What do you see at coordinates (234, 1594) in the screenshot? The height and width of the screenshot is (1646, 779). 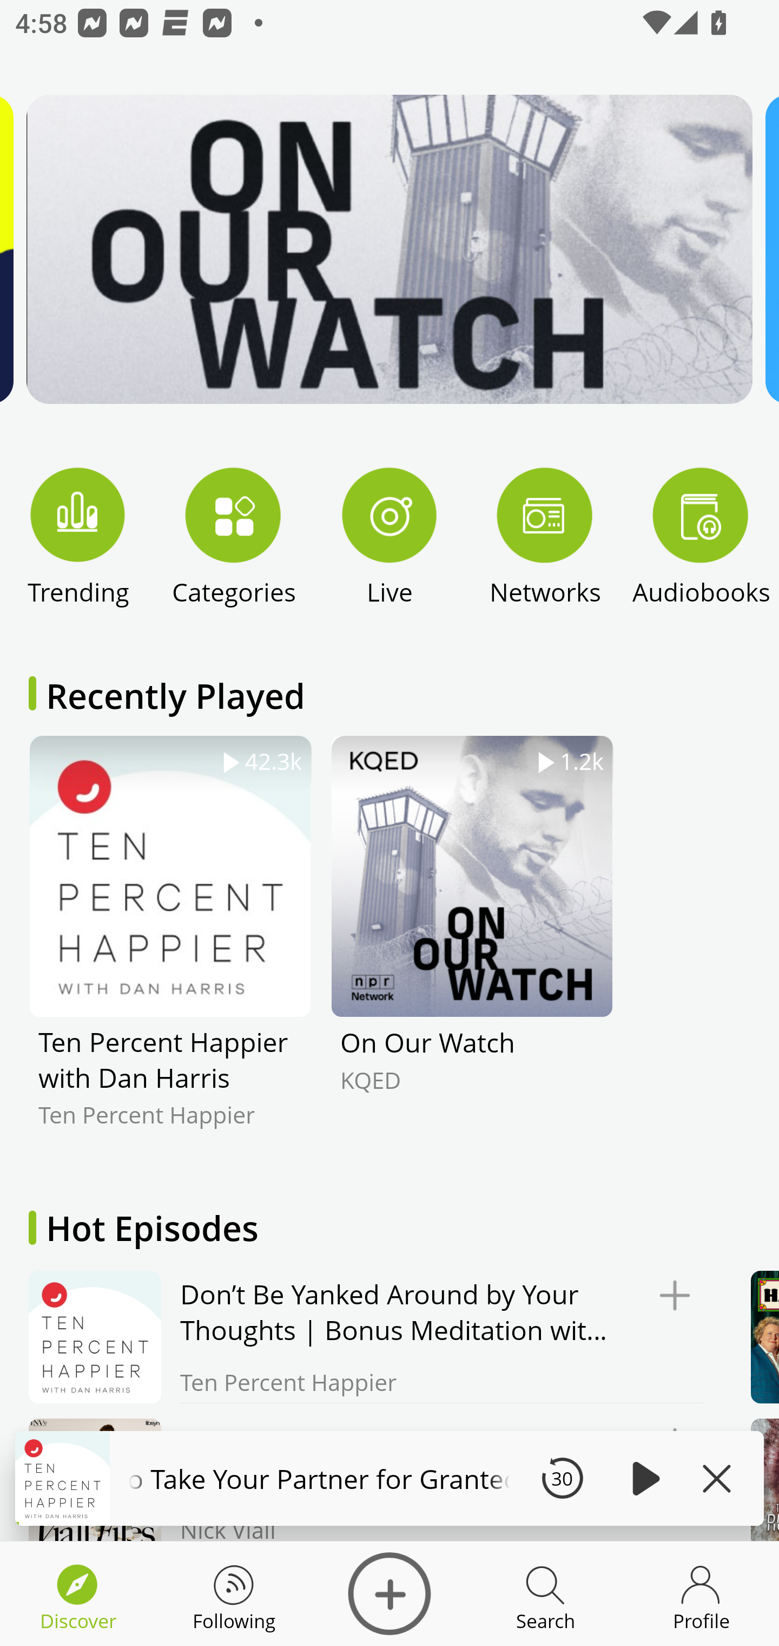 I see `Discover Following` at bounding box center [234, 1594].